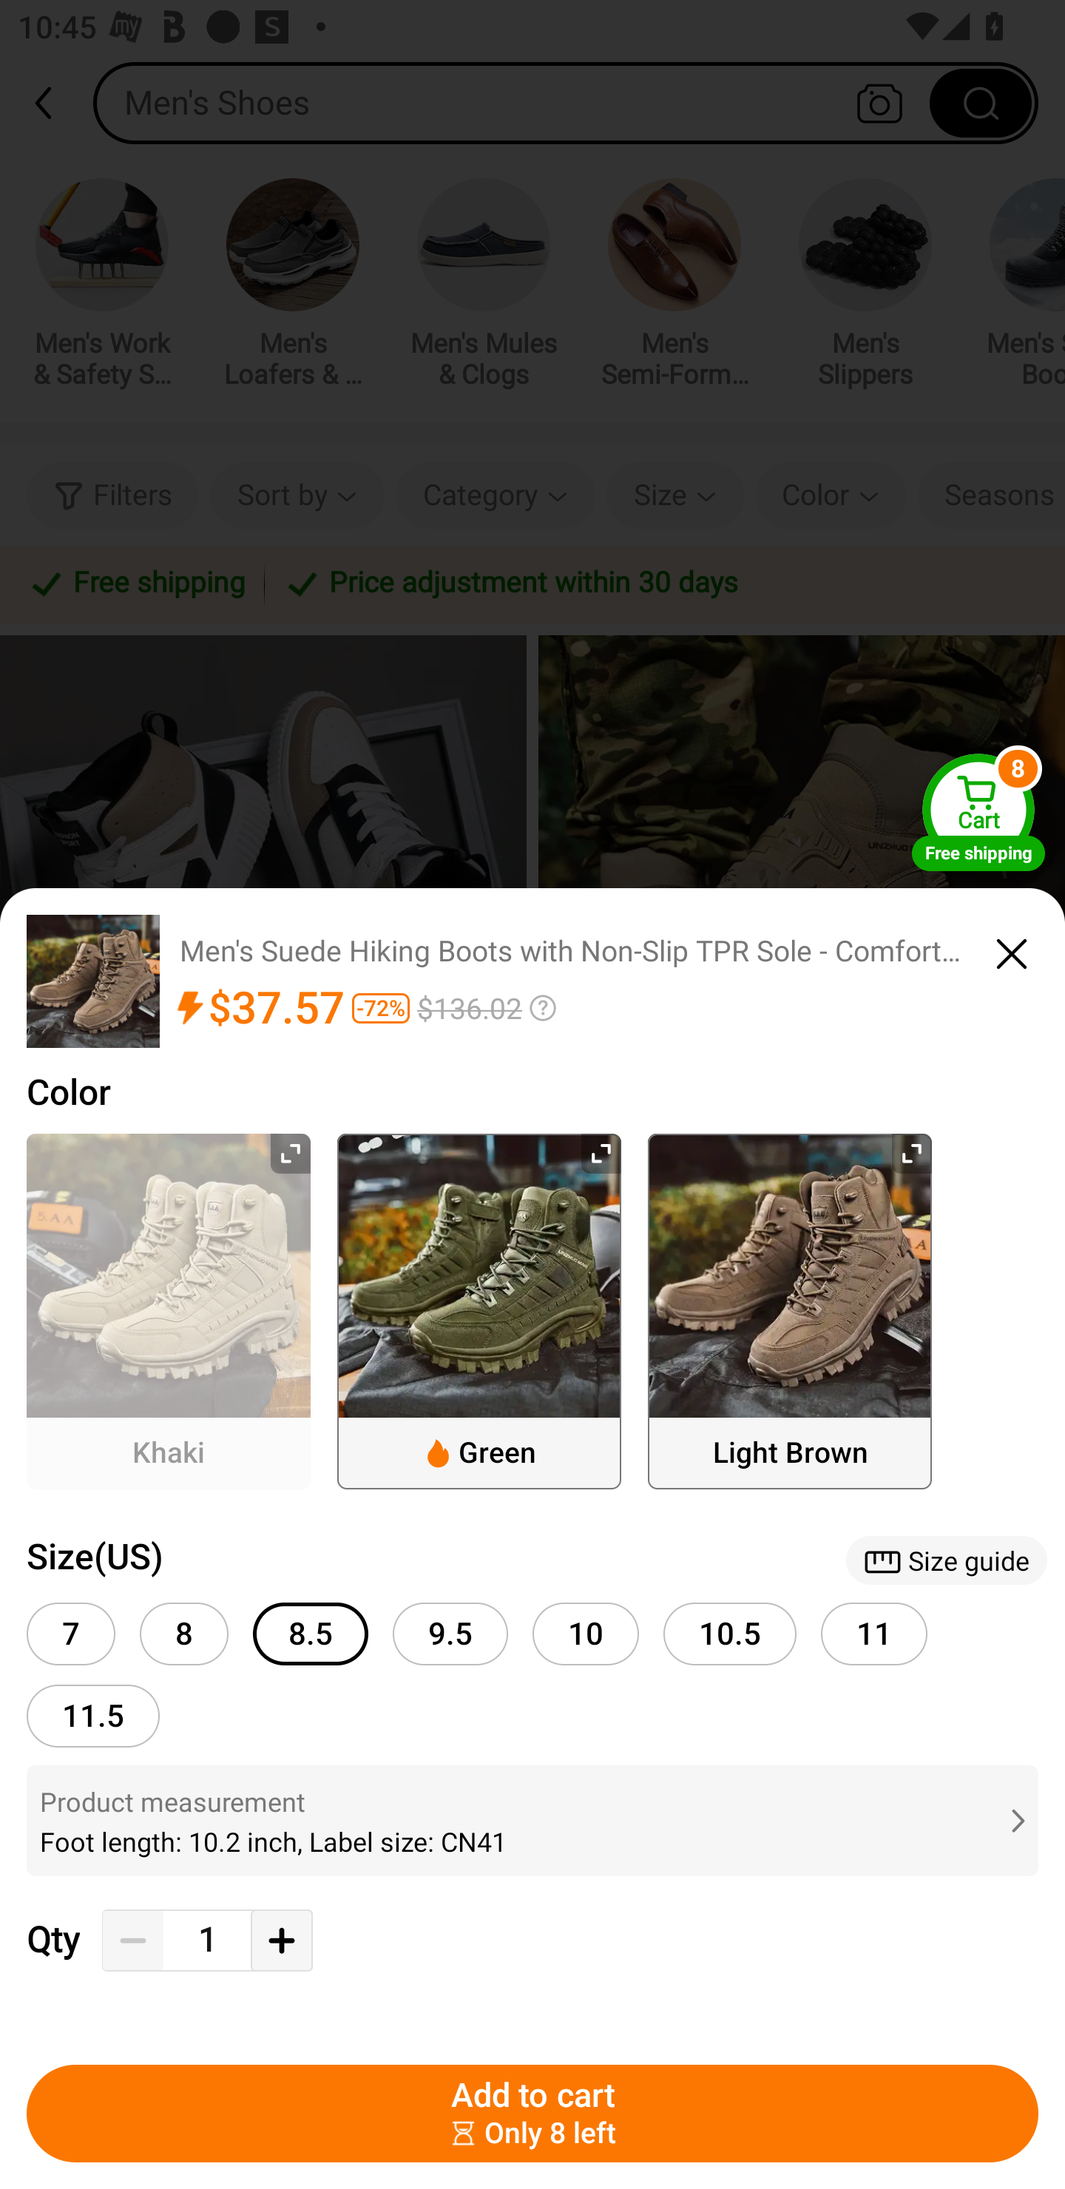  I want to click on close, so click(1012, 950).